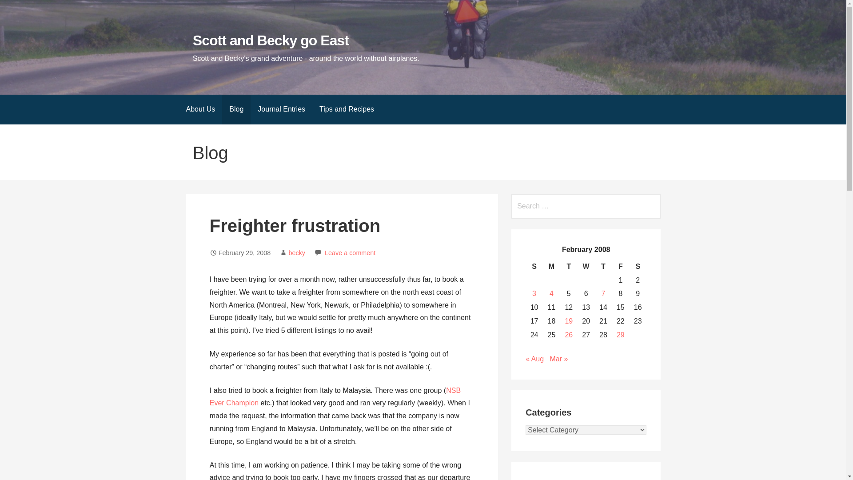 Image resolution: width=853 pixels, height=480 pixels. I want to click on Sunday, so click(534, 267).